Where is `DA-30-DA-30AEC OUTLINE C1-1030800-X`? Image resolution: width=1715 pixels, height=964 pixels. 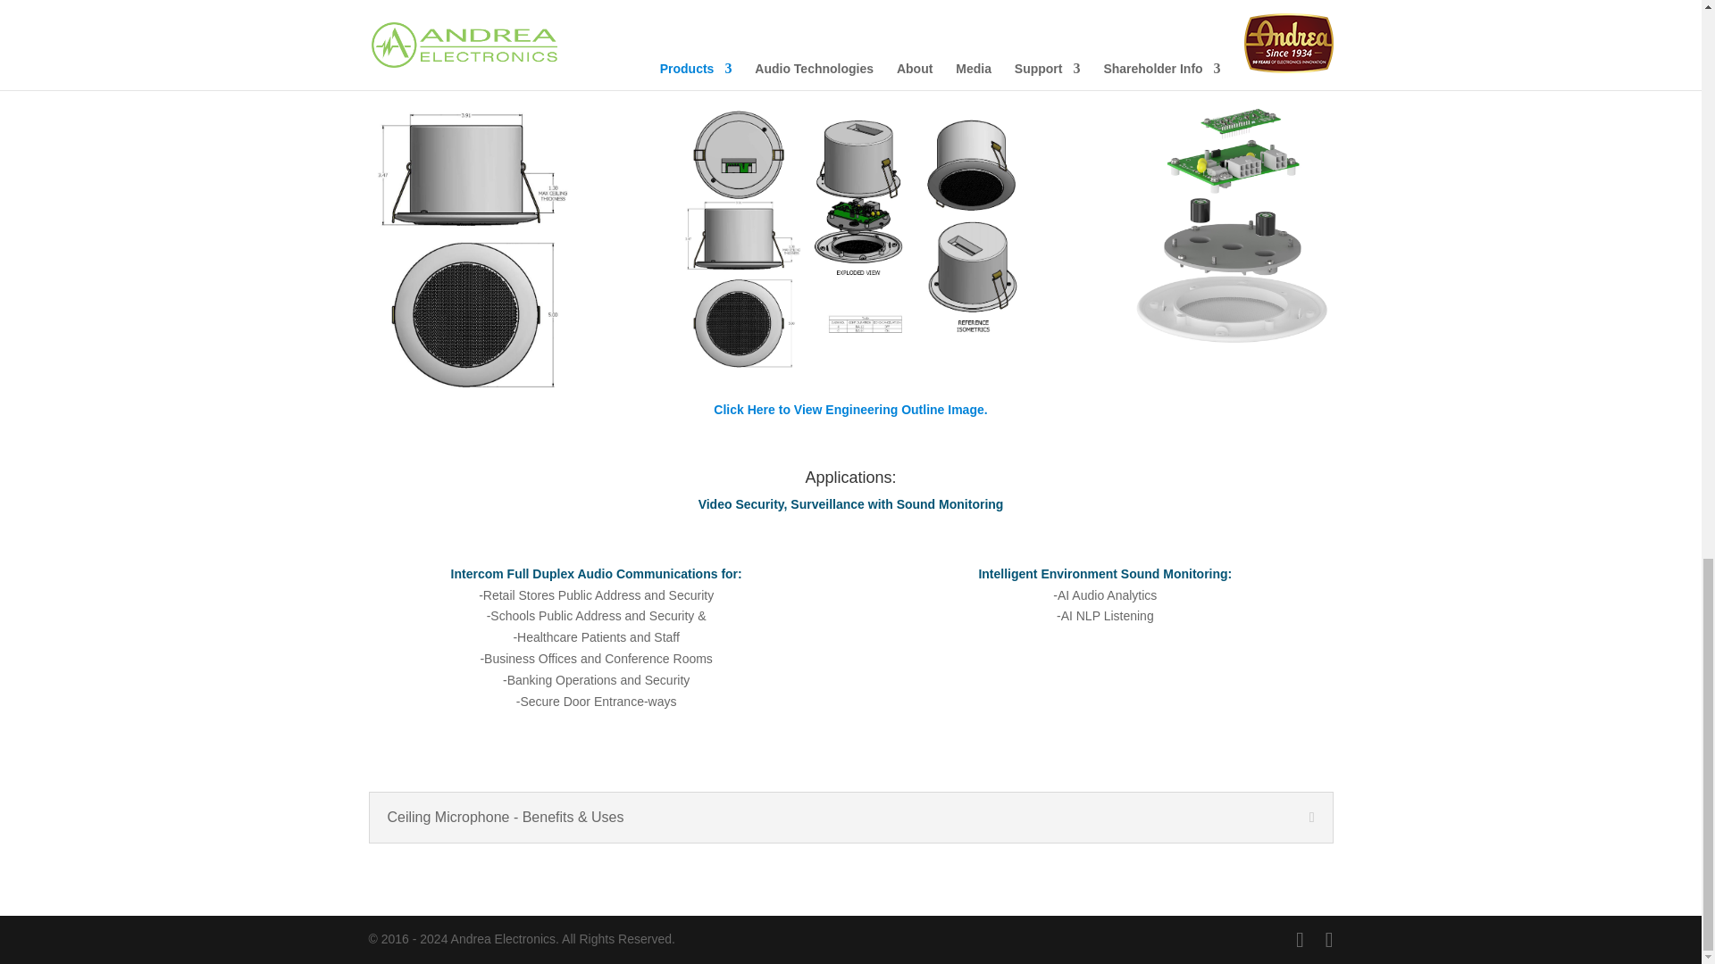 DA-30-DA-30AEC OUTLINE C1-1030800-X is located at coordinates (850, 239).